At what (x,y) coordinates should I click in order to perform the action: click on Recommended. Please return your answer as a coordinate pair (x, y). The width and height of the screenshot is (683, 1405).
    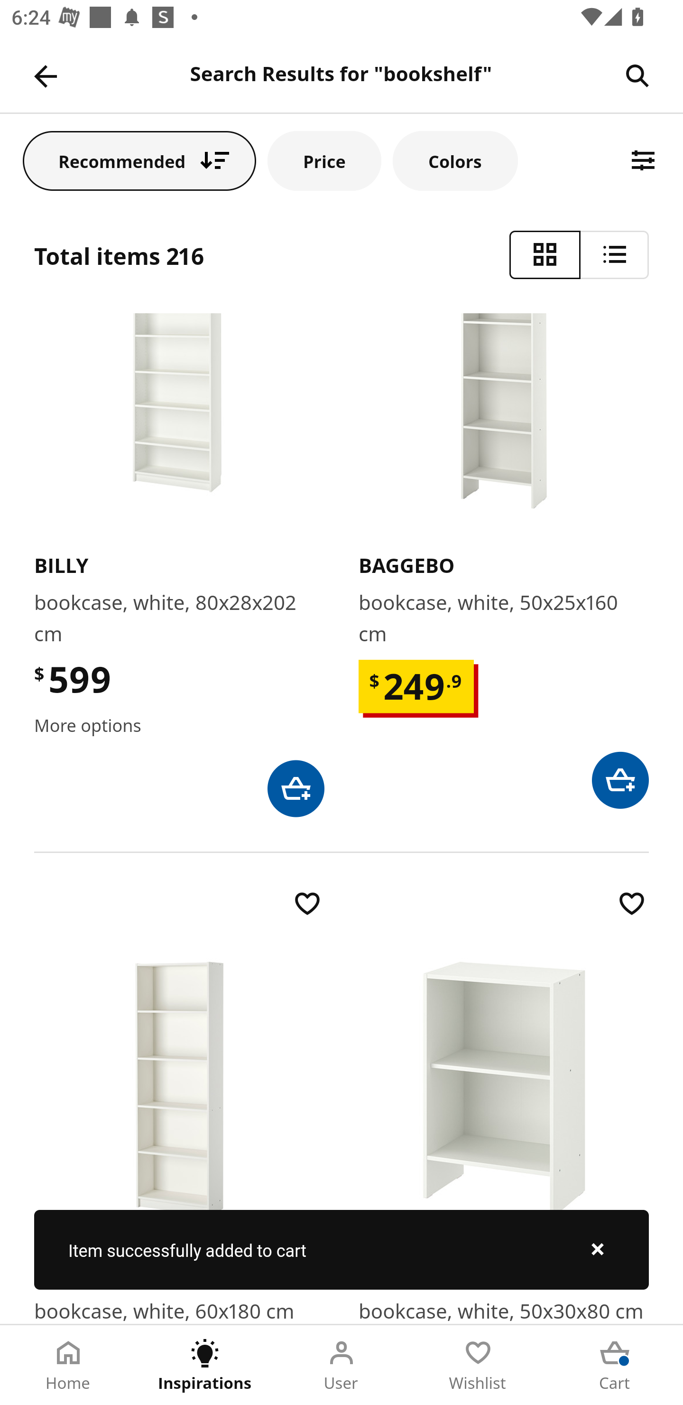
    Looking at the image, I should click on (139, 160).